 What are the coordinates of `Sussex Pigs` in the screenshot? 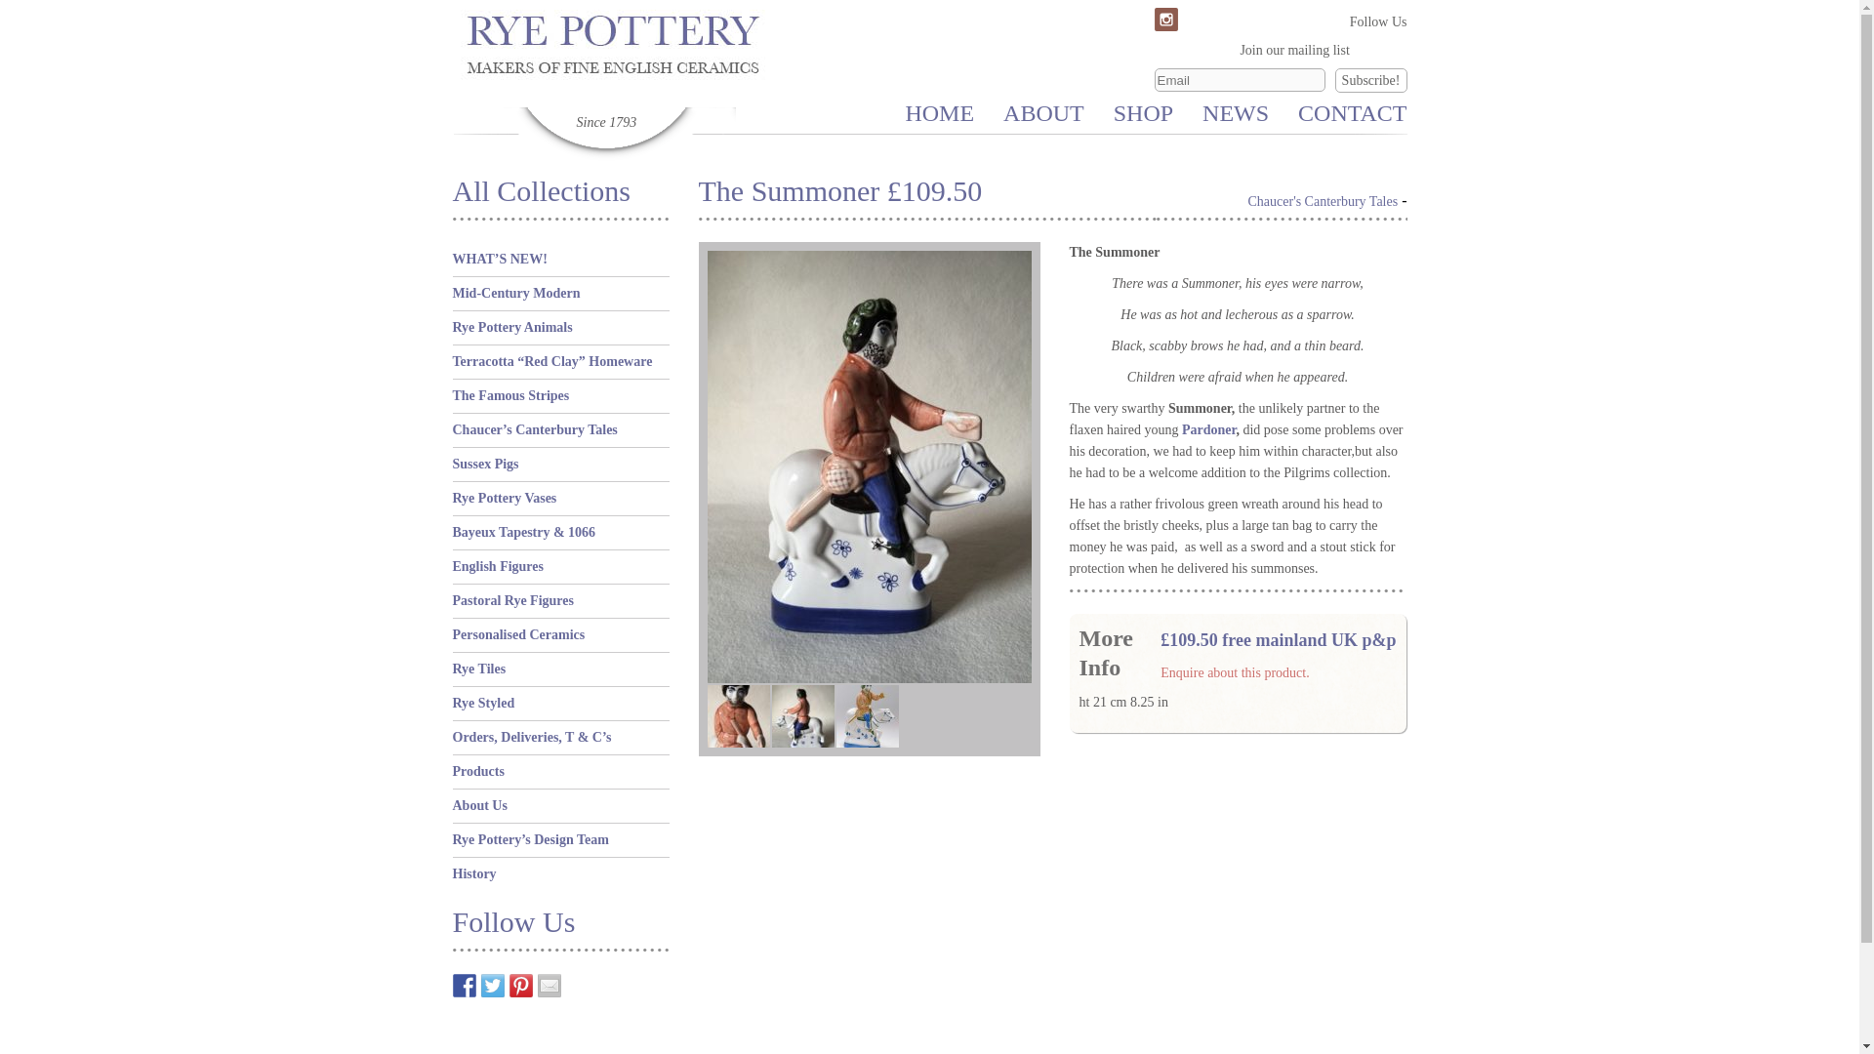 It's located at (486, 463).